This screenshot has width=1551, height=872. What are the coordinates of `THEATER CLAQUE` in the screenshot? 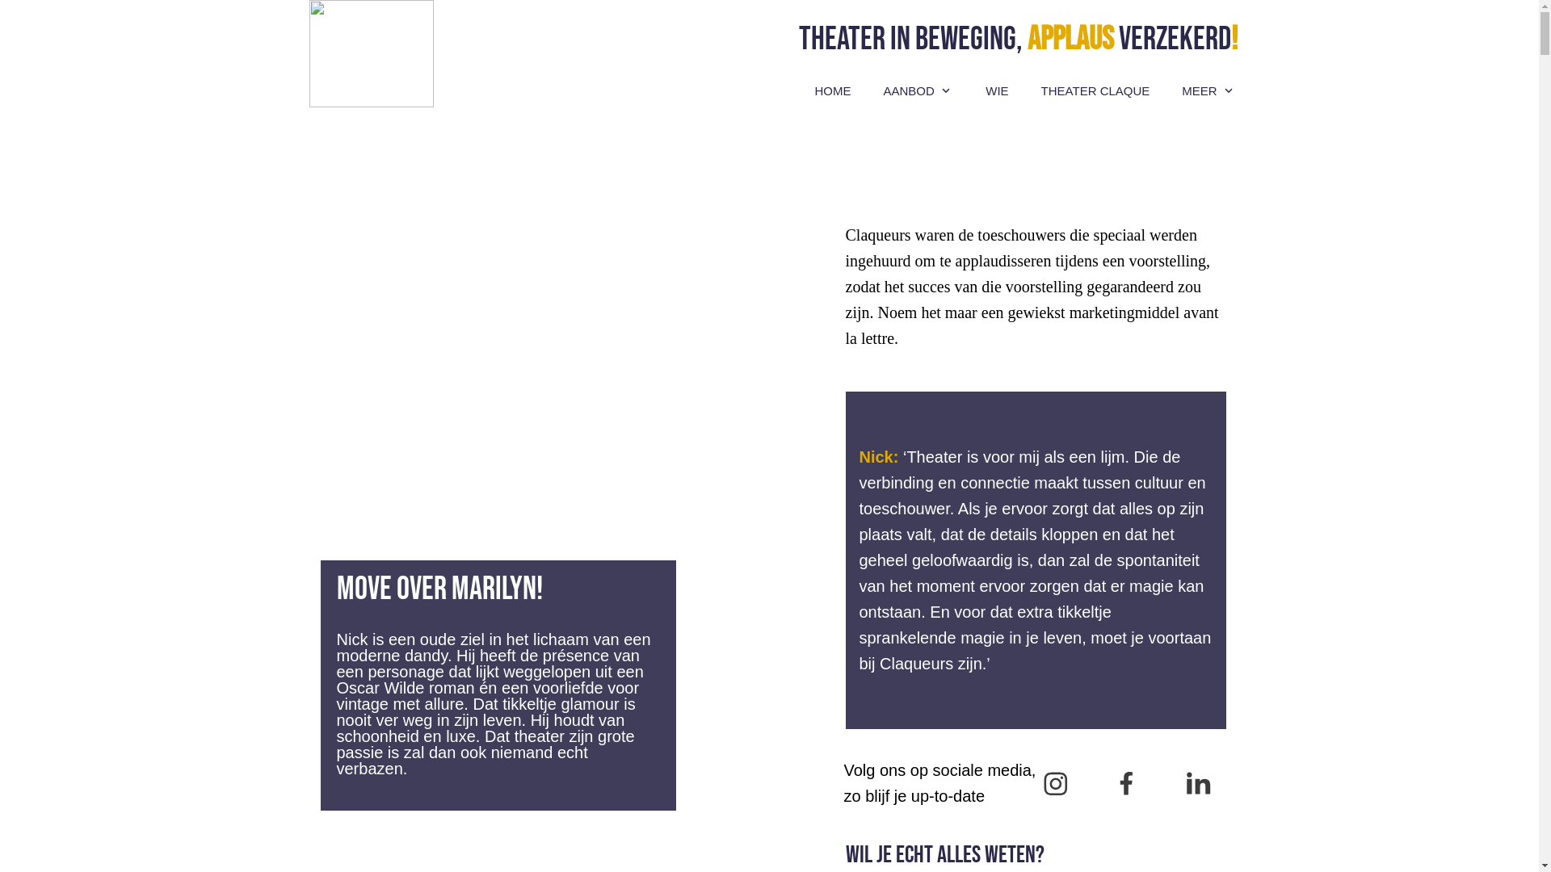 It's located at (1095, 91).